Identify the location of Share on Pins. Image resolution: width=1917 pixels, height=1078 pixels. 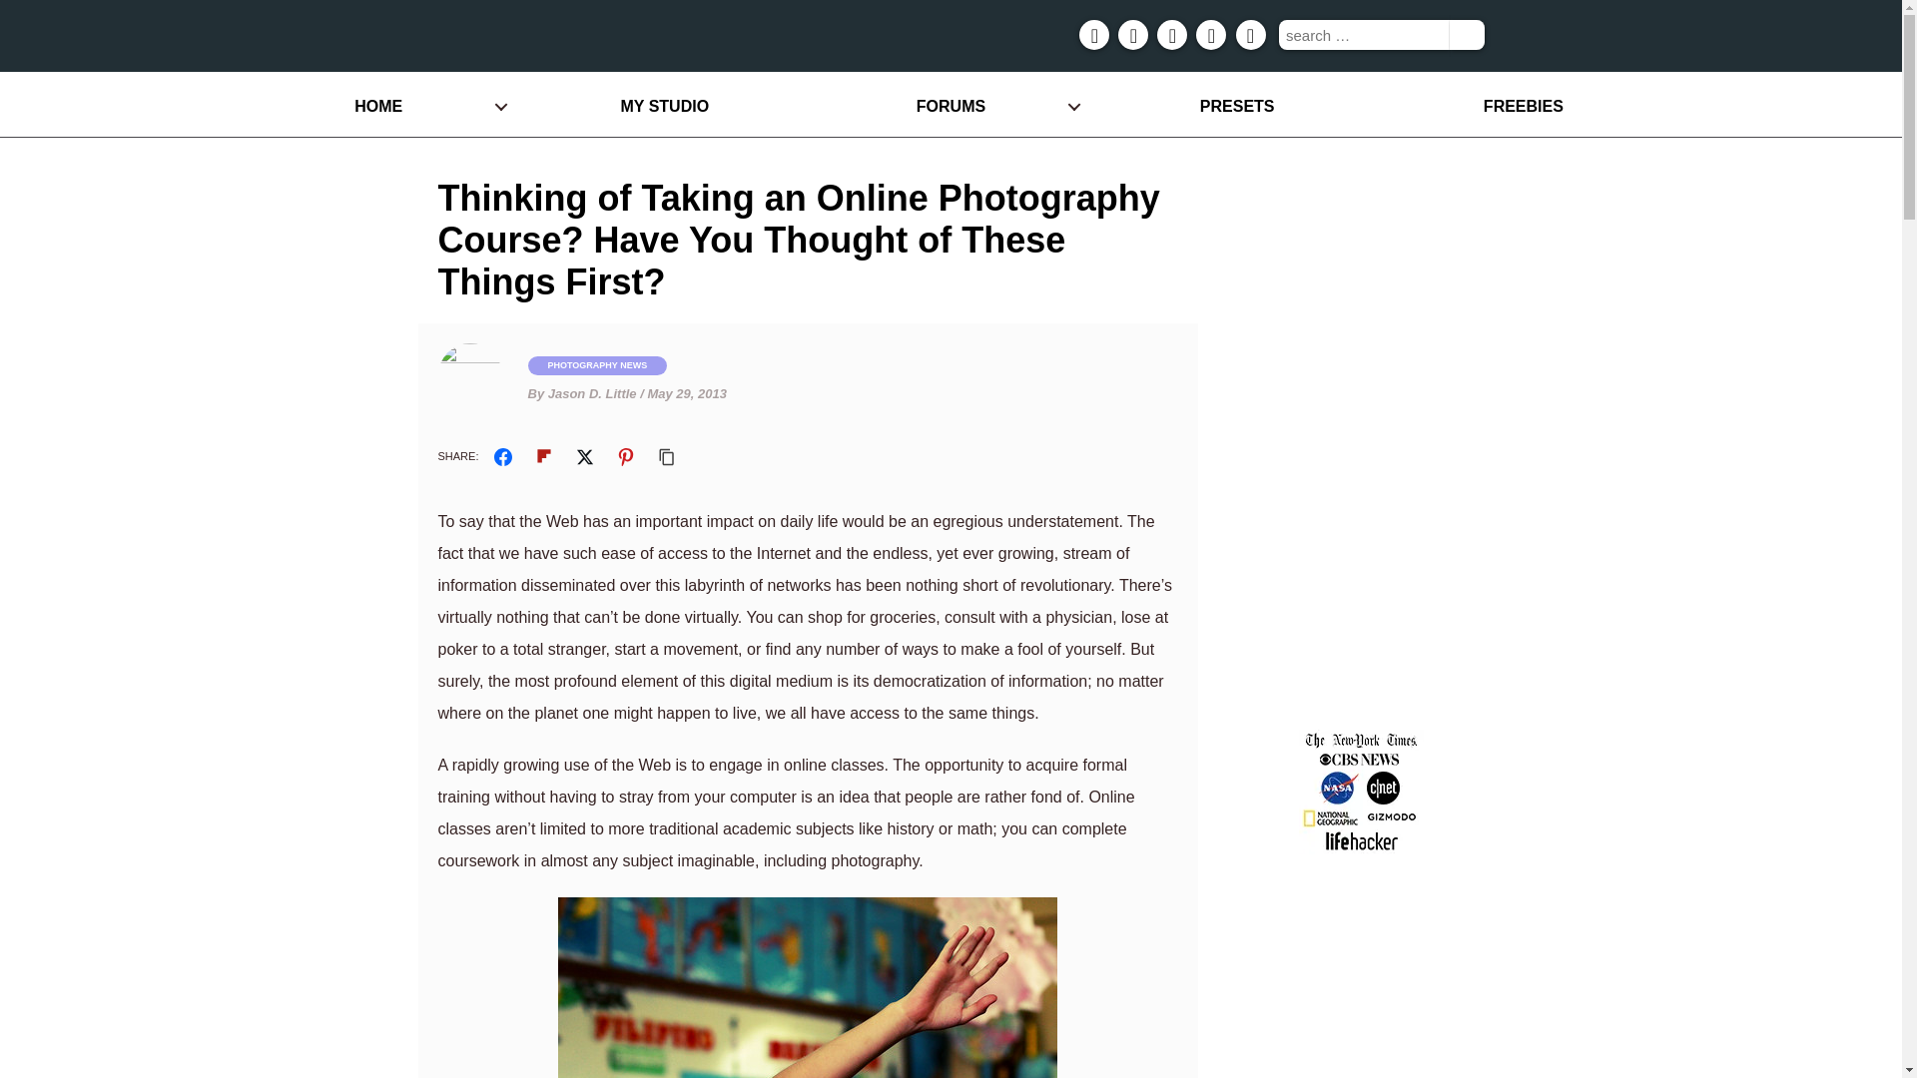
(625, 457).